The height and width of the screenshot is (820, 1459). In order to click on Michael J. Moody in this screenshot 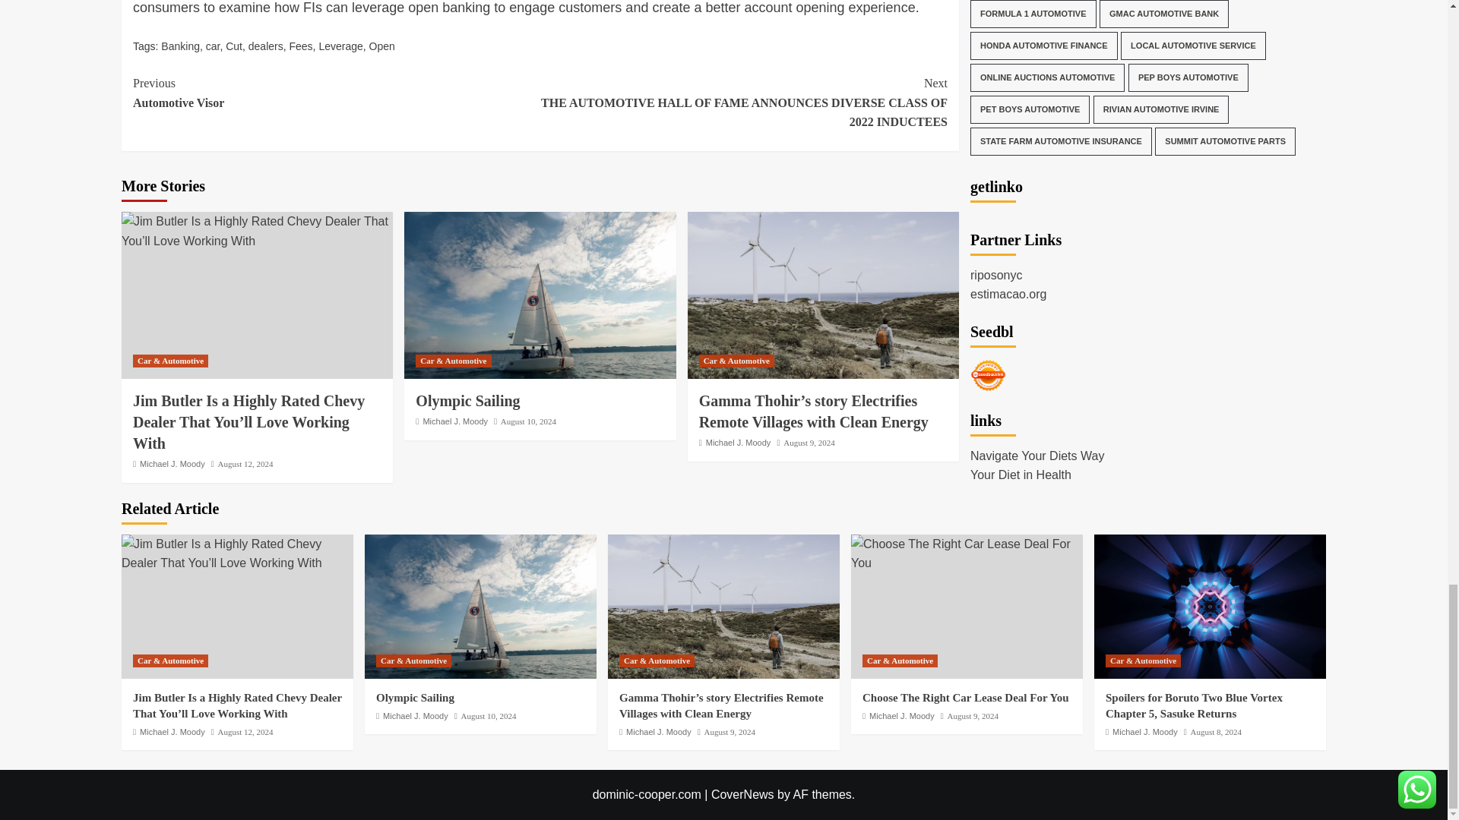, I will do `click(172, 463)`.